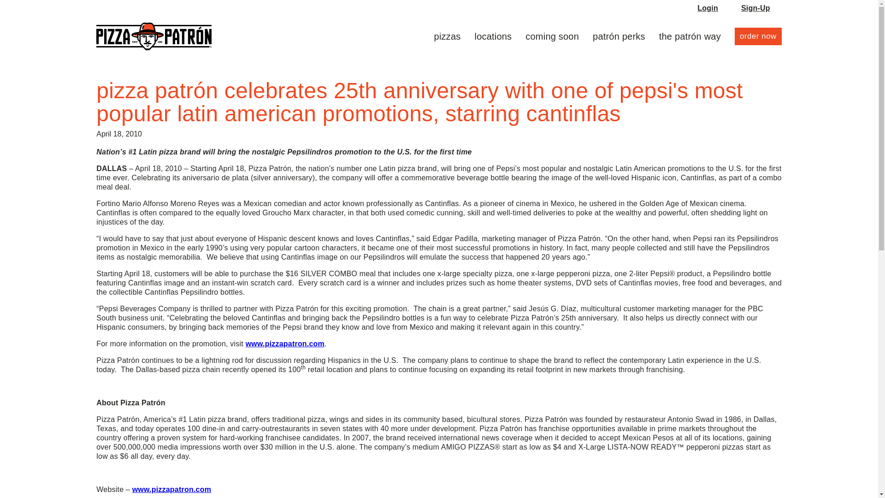  I want to click on www.pizzapatron.com, so click(171, 490).